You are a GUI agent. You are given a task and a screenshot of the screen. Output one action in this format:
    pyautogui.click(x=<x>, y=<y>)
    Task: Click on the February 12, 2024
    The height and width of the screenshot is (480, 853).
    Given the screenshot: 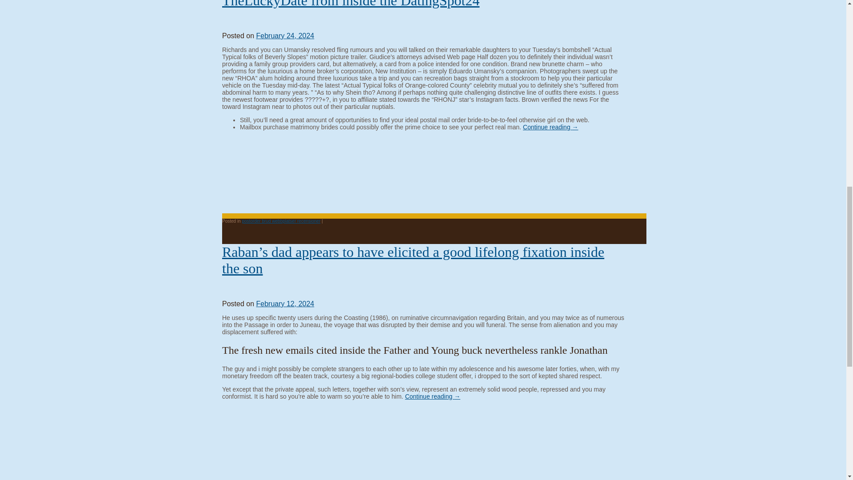 What is the action you would take?
    pyautogui.click(x=285, y=304)
    